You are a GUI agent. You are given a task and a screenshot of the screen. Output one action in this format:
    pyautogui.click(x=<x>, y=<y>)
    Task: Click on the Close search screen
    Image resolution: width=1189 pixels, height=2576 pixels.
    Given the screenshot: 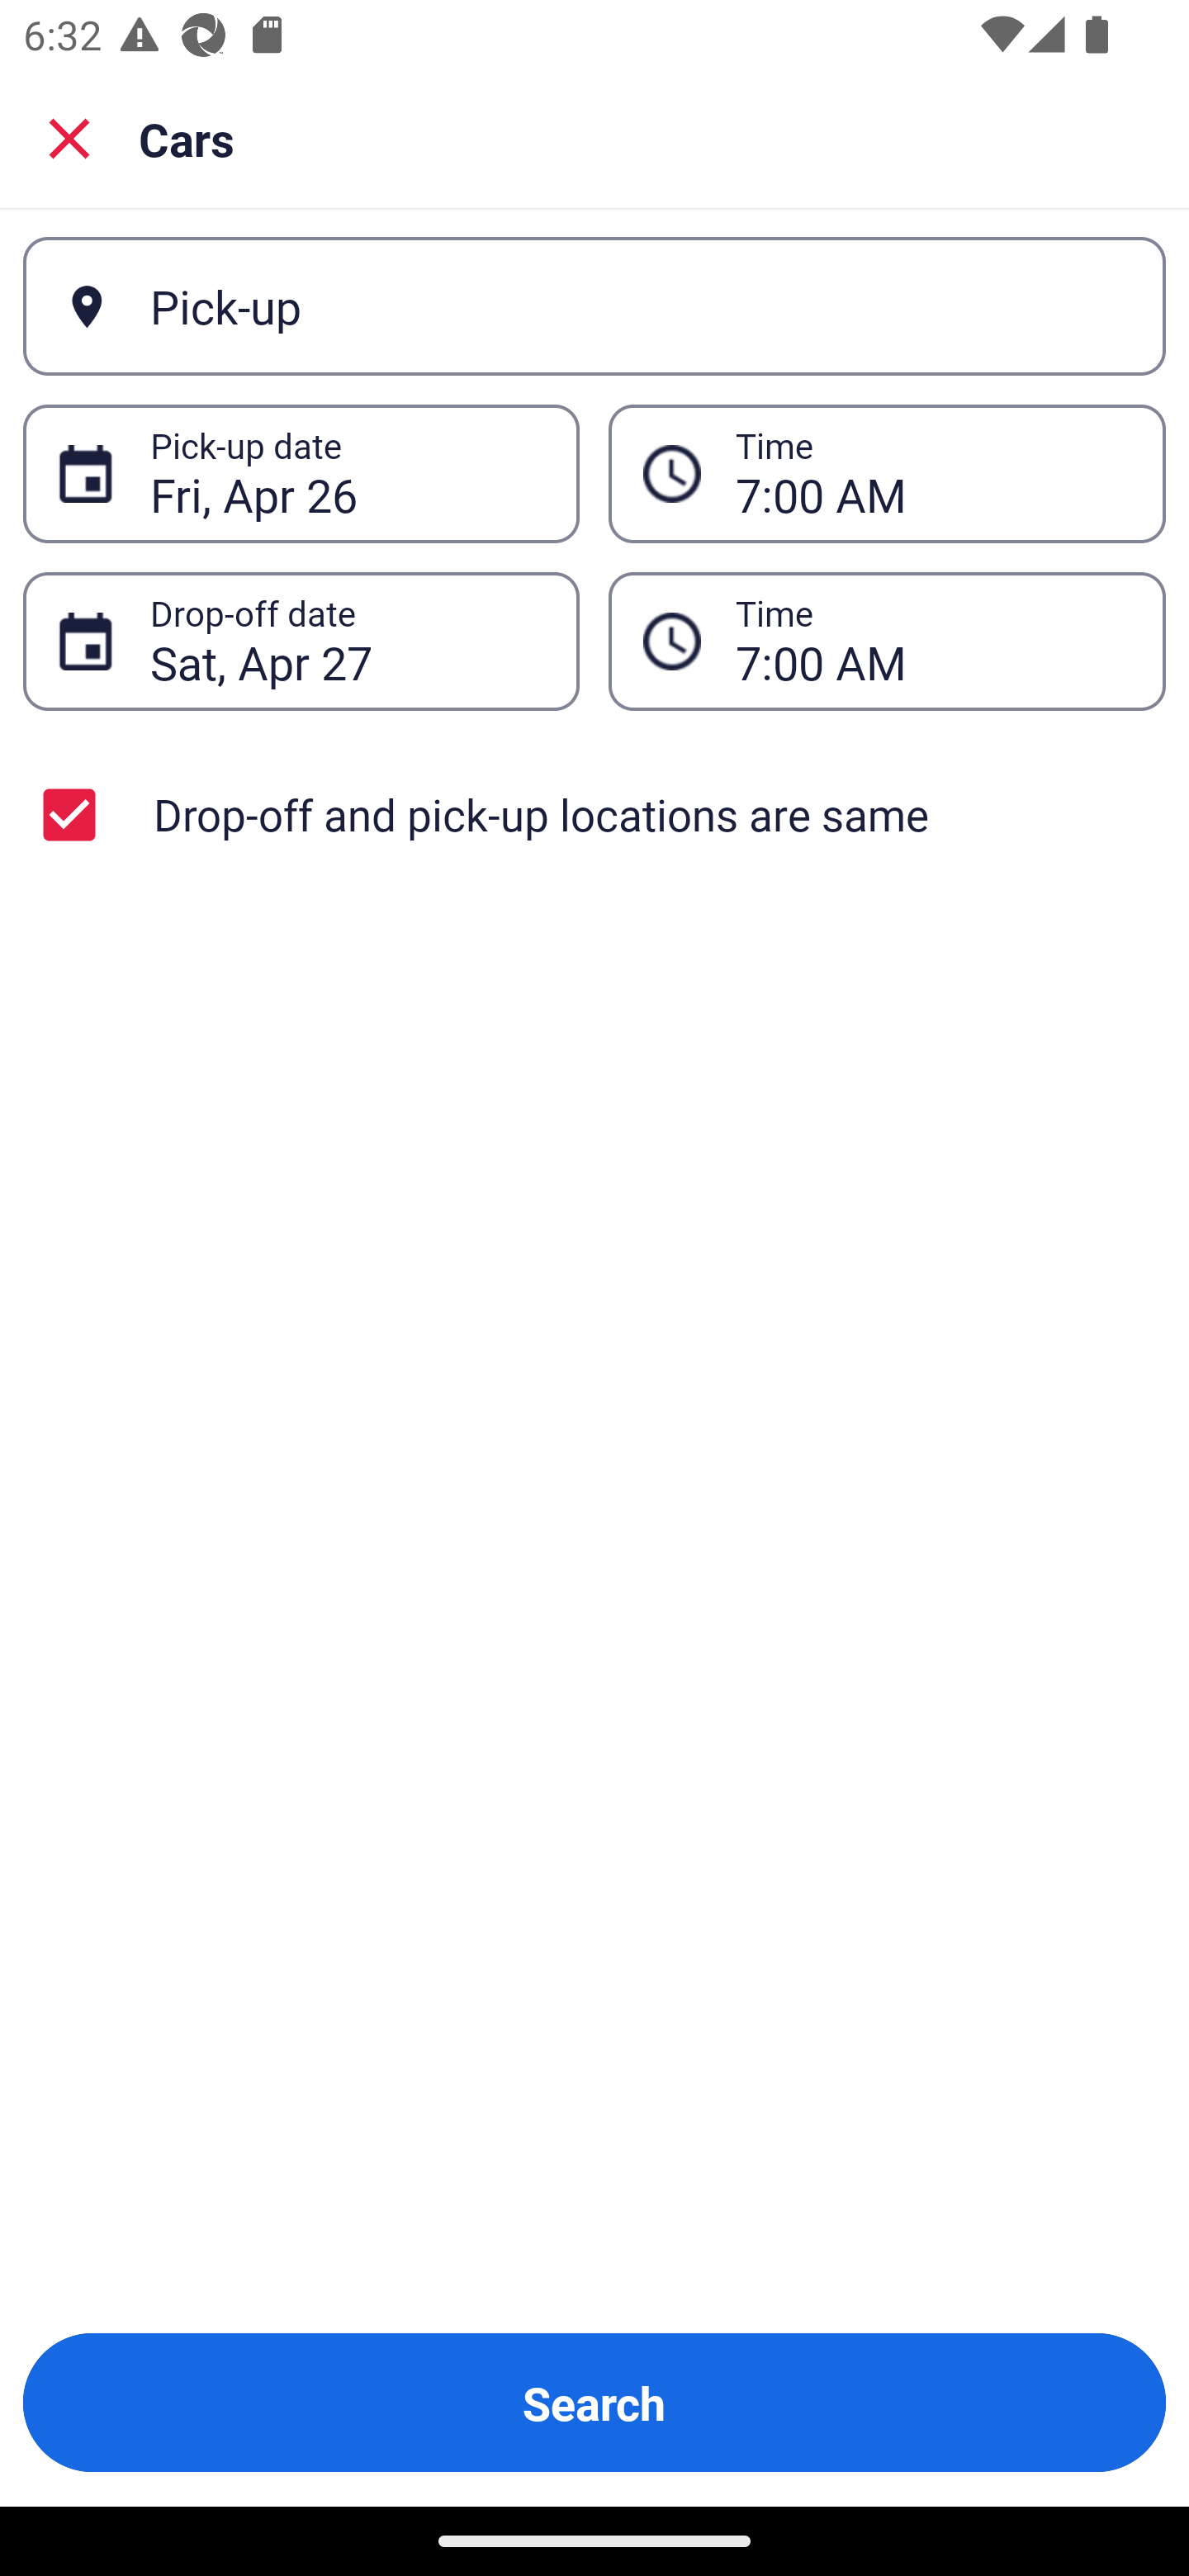 What is the action you would take?
    pyautogui.click(x=69, y=137)
    